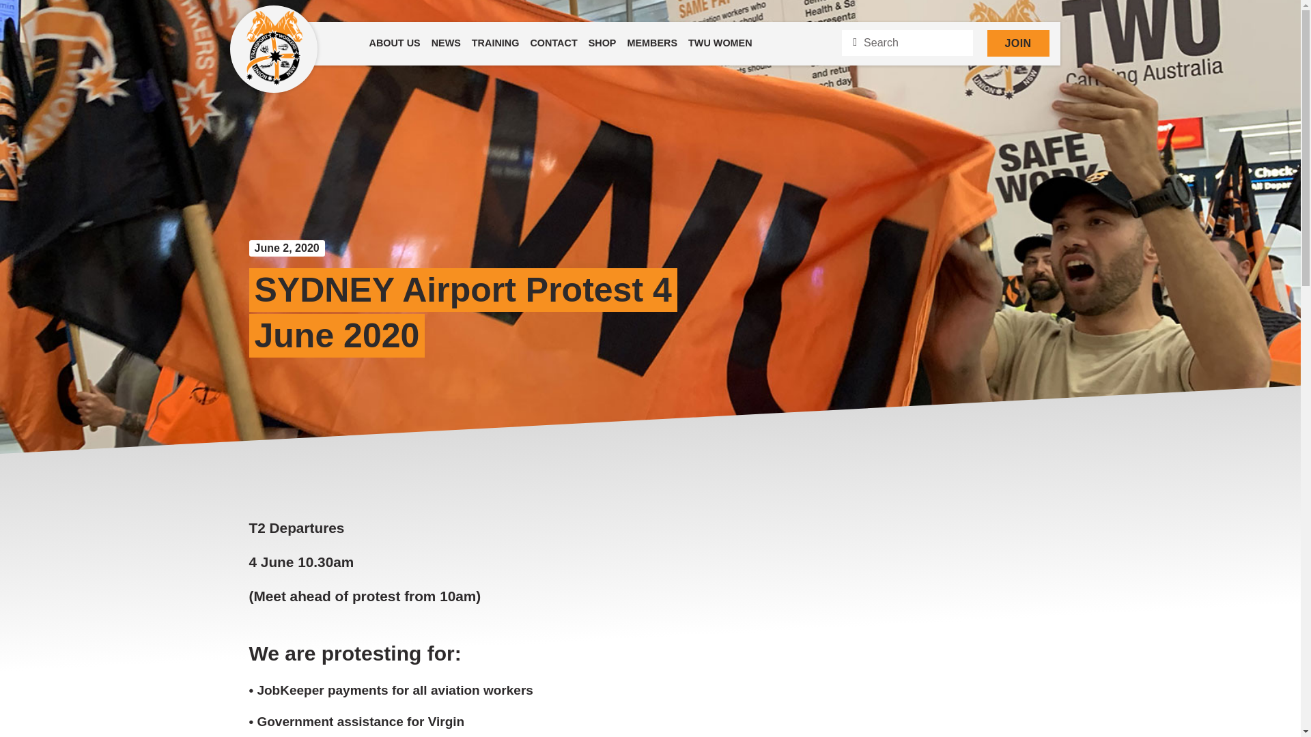  Describe the element at coordinates (652, 44) in the screenshot. I see `MEMBERS` at that location.